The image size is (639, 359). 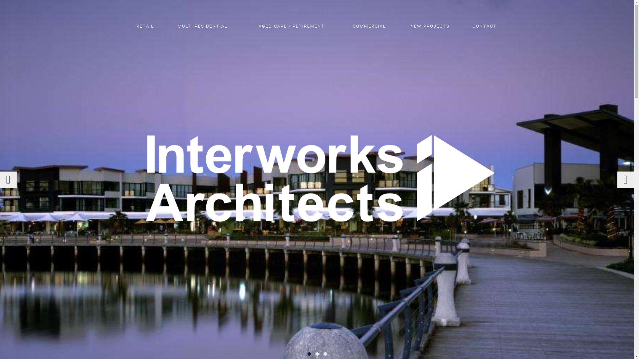 What do you see at coordinates (430, 26) in the screenshot?
I see `NEW PROJECTS` at bounding box center [430, 26].